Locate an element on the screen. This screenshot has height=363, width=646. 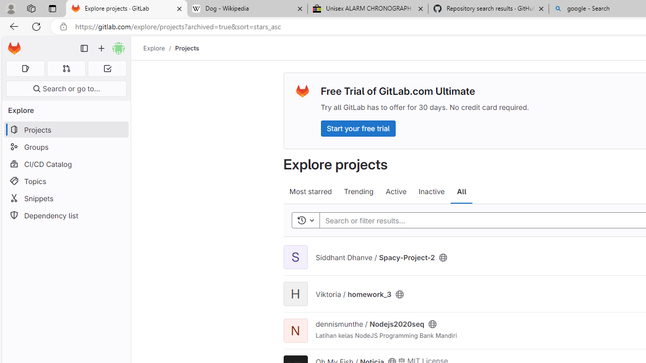
N is located at coordinates (295, 331).